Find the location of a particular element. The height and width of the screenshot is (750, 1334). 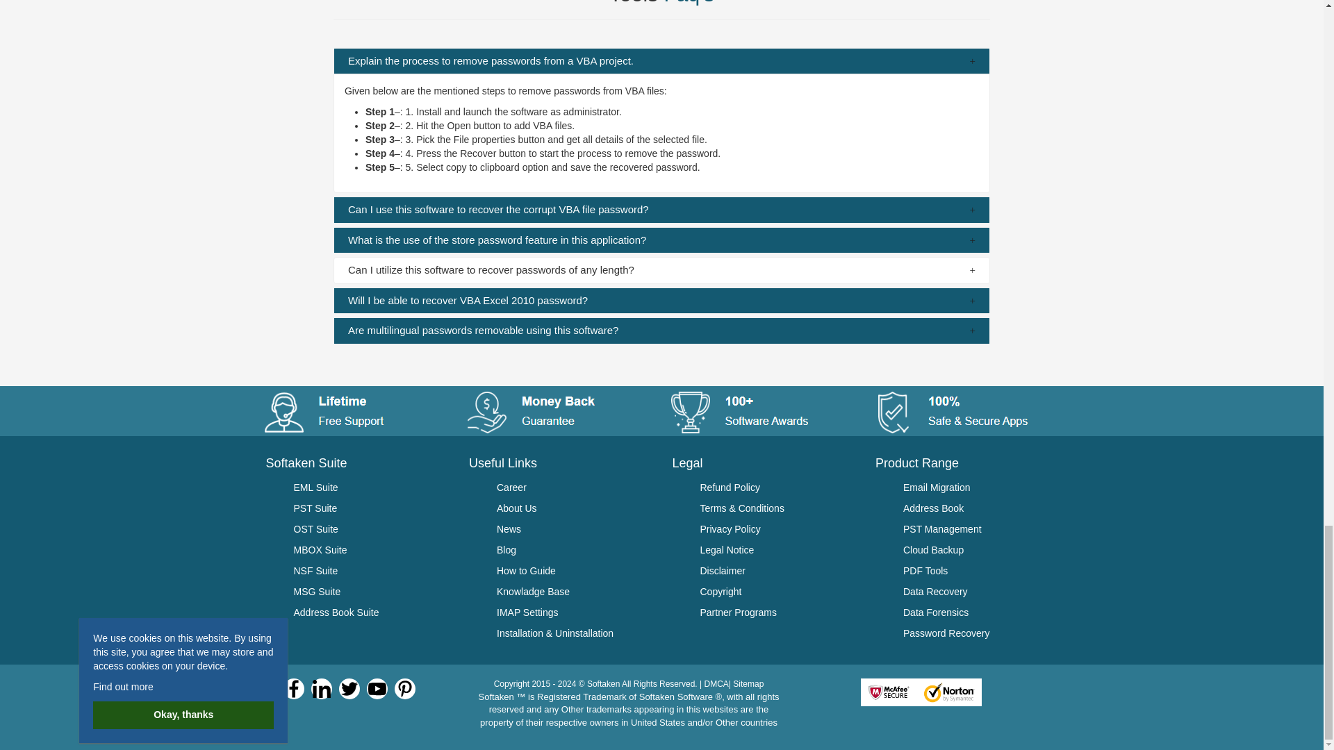

Knowladge Base is located at coordinates (574, 592).